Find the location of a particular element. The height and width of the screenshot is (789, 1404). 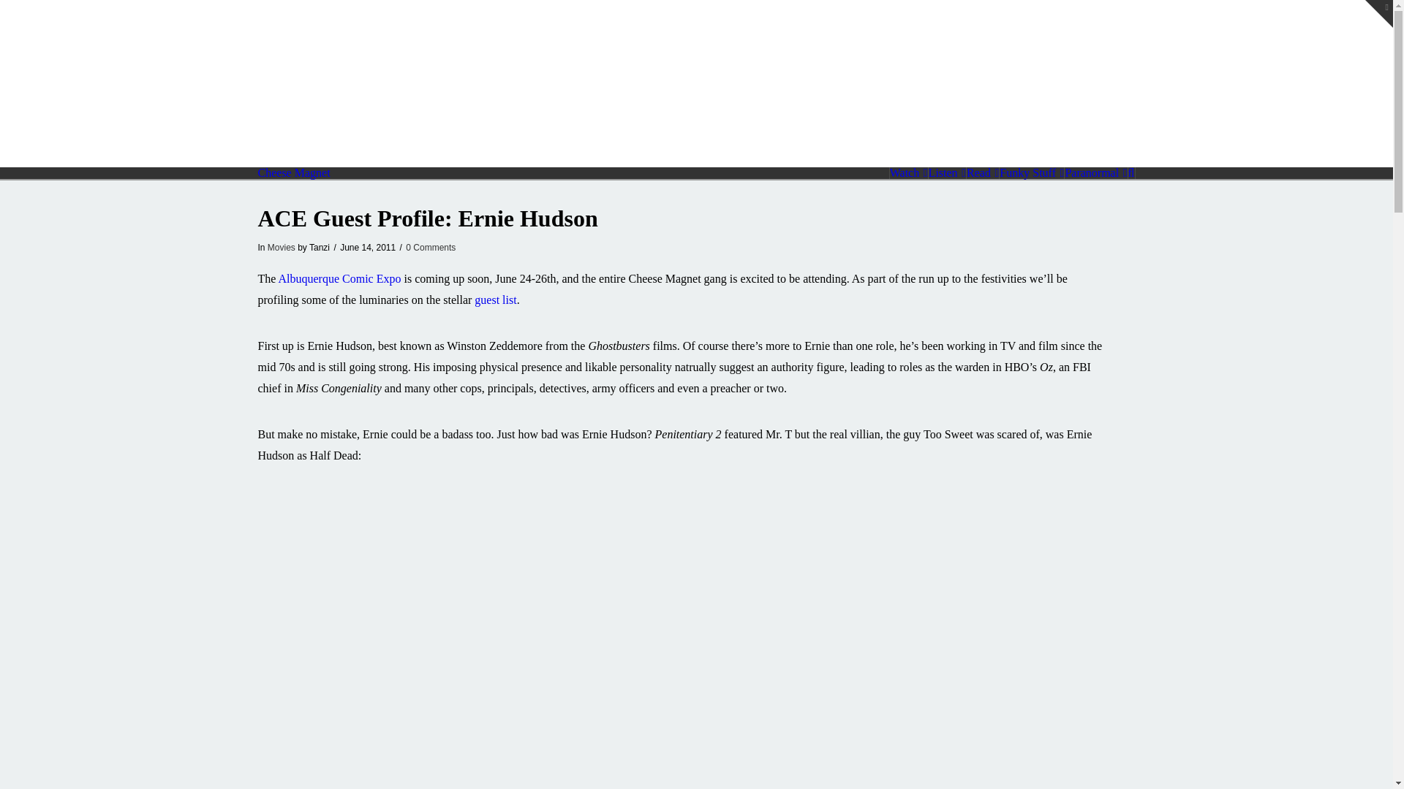

Watch is located at coordinates (908, 172).